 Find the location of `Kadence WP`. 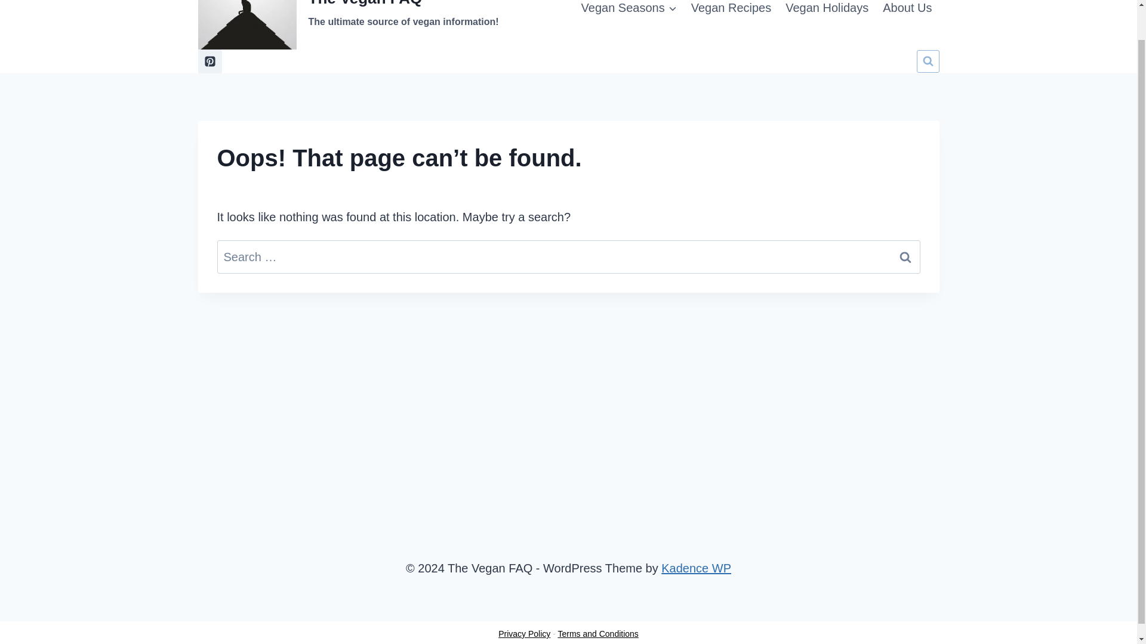

Kadence WP is located at coordinates (349, 25).